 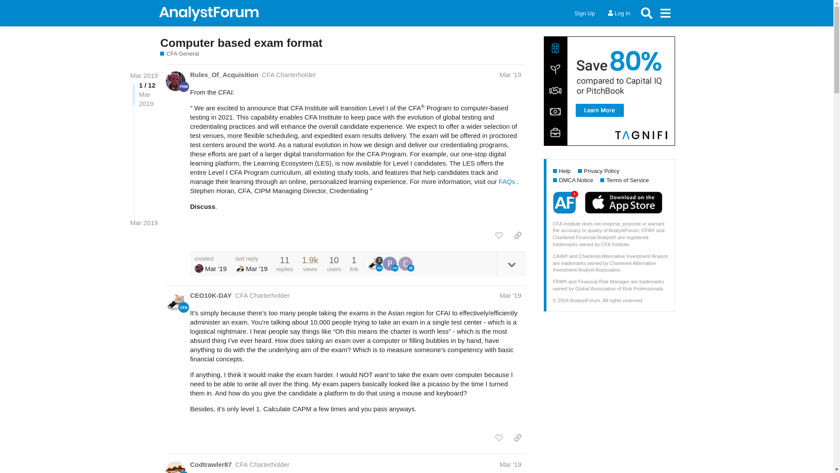 What do you see at coordinates (143, 75) in the screenshot?
I see `Mar 2019` at bounding box center [143, 75].